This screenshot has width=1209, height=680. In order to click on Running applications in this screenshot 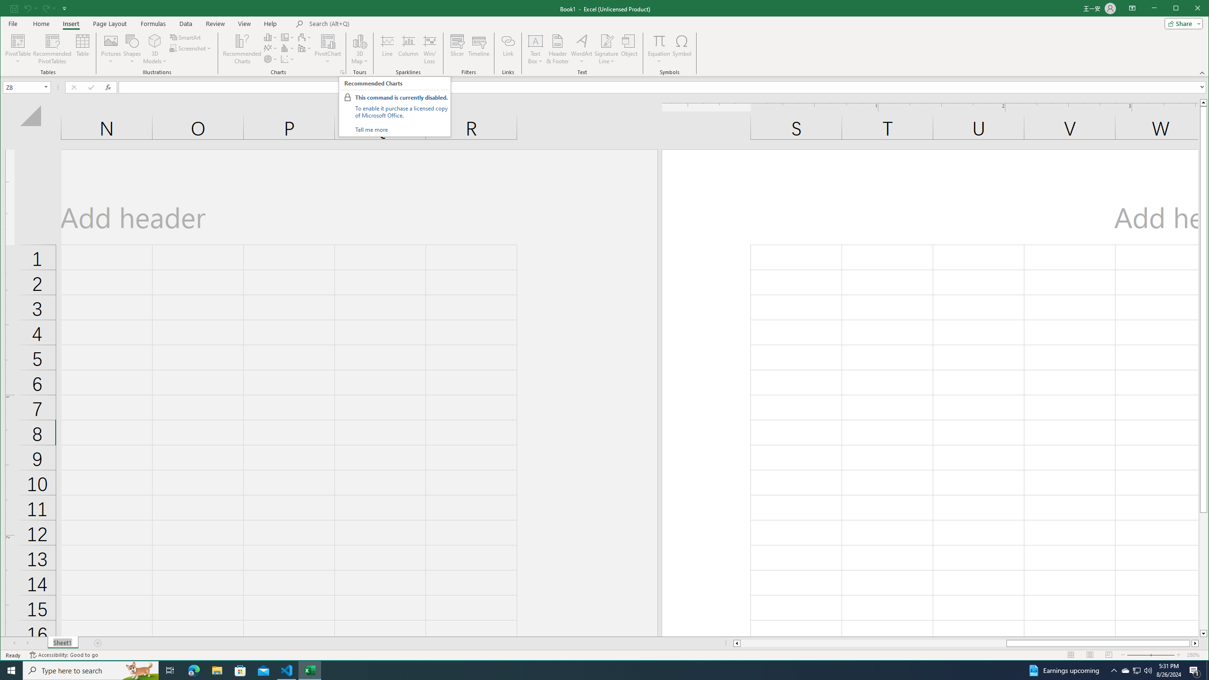, I will do `click(596, 671)`.